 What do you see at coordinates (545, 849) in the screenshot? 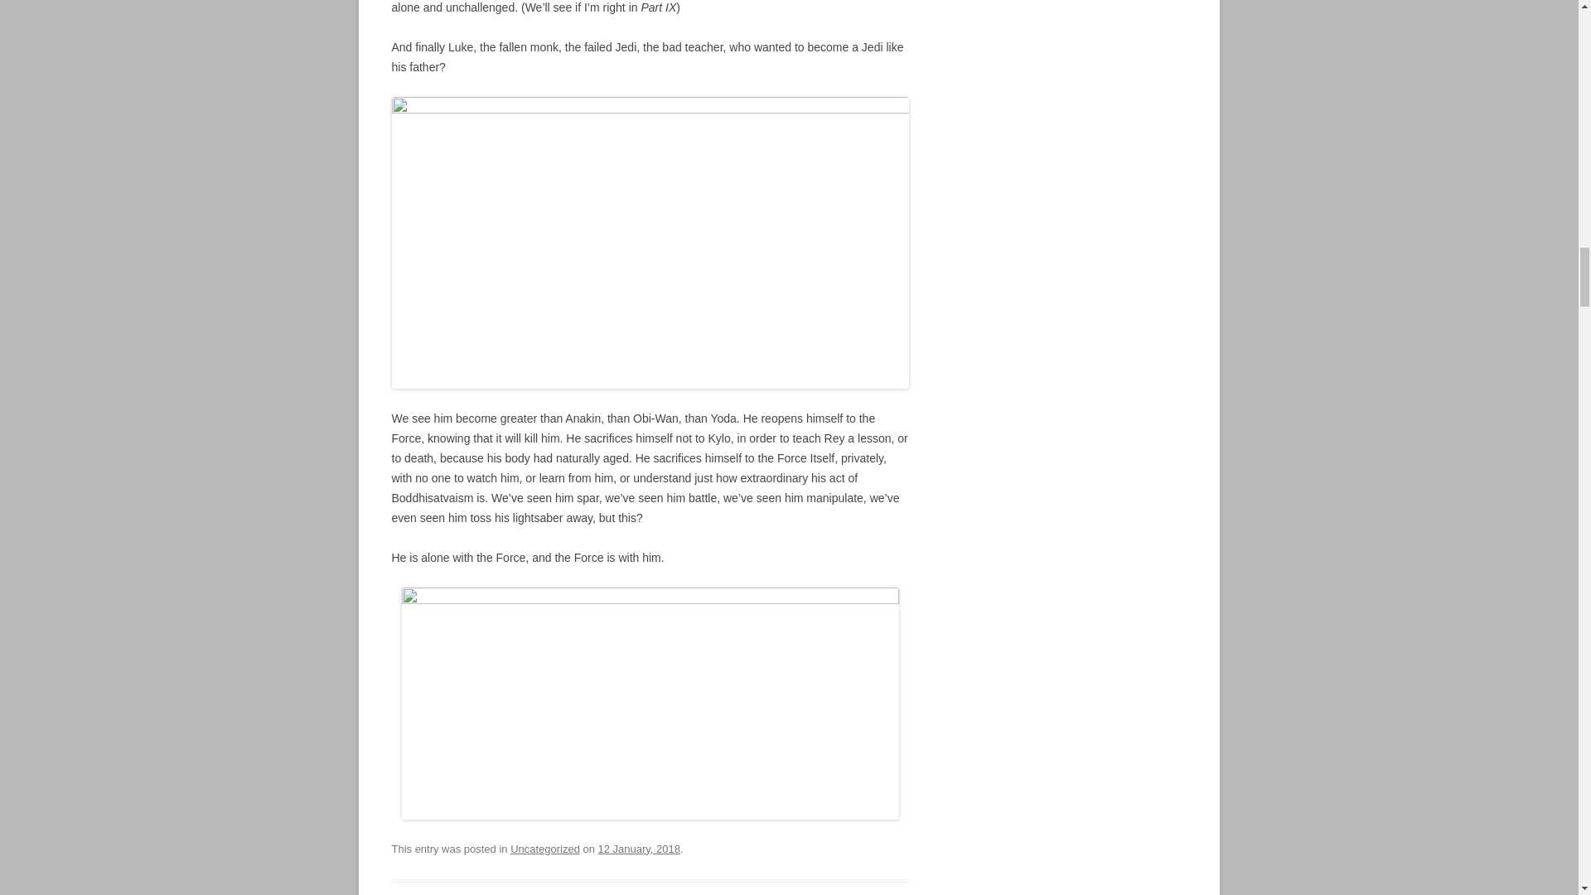
I see `Uncategorized` at bounding box center [545, 849].